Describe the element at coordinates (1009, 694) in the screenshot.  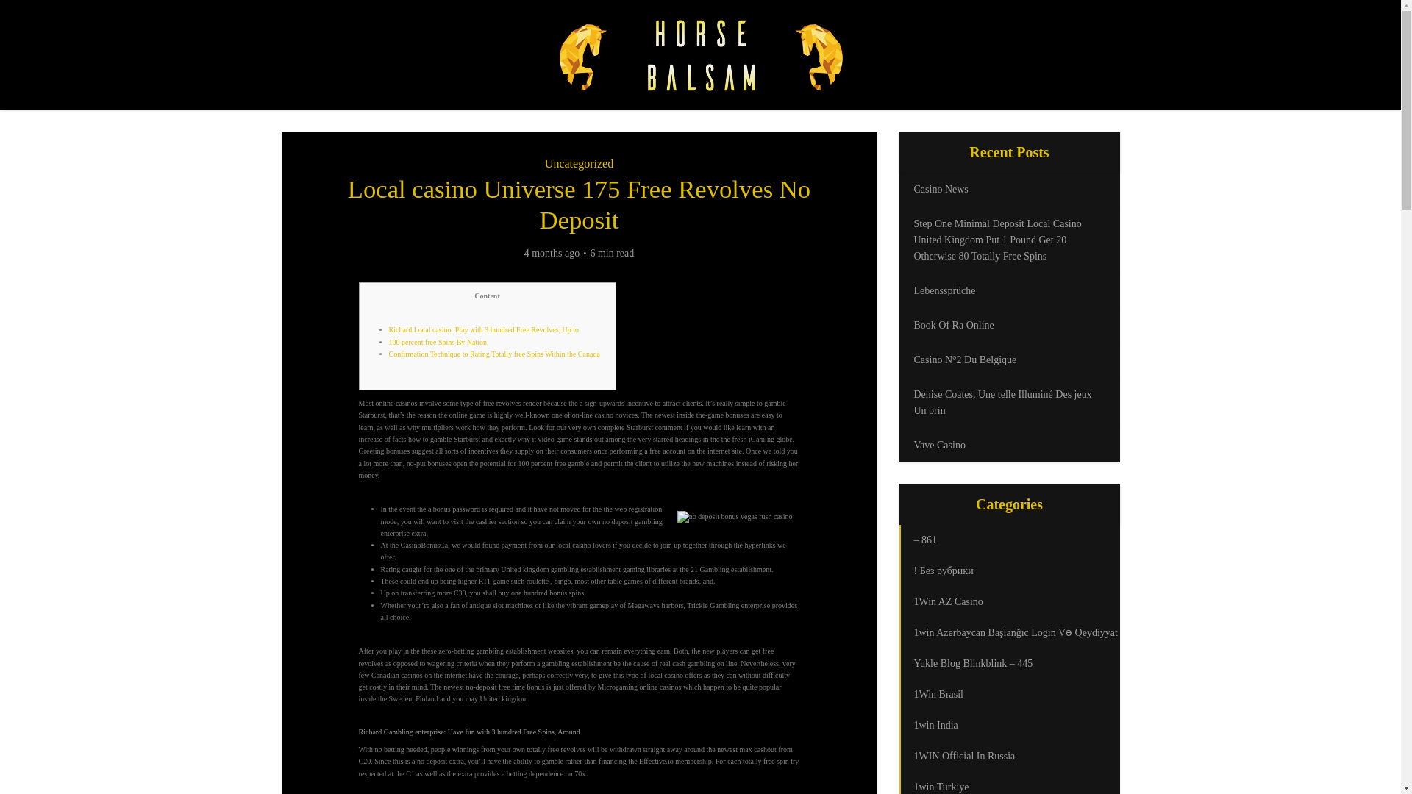
I see `1Win Brasil` at that location.